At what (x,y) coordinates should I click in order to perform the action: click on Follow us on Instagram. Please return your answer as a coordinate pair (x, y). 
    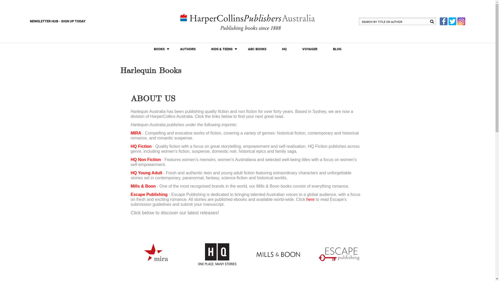
    Looking at the image, I should click on (461, 21).